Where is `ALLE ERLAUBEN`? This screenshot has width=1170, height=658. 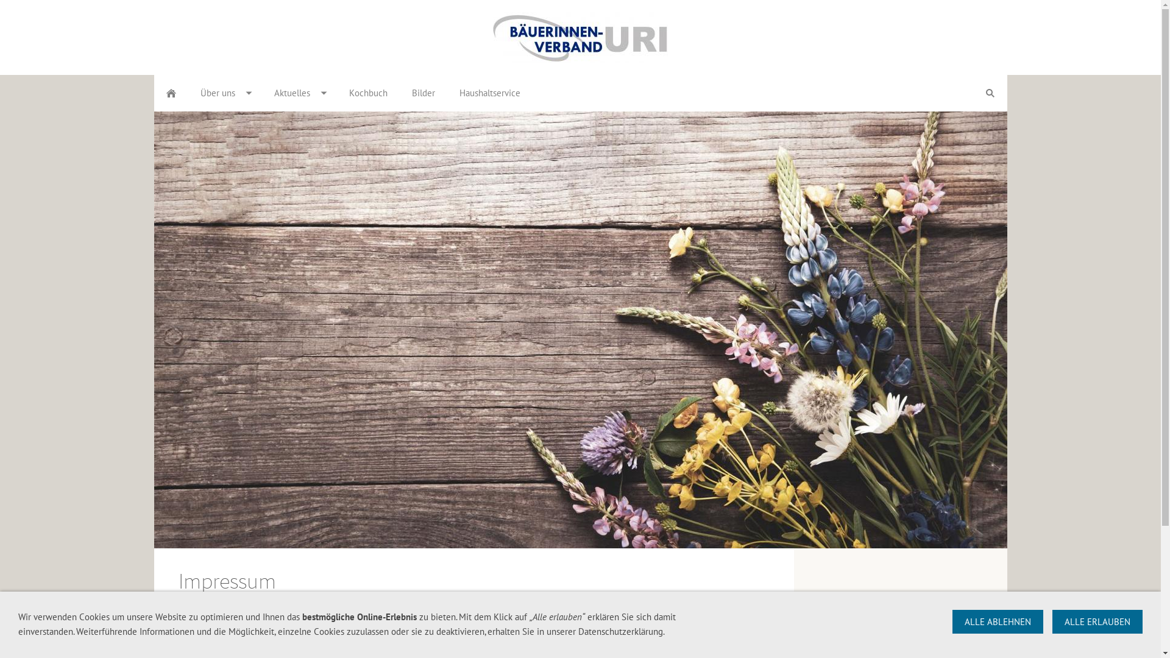 ALLE ERLAUBEN is located at coordinates (1097, 621).